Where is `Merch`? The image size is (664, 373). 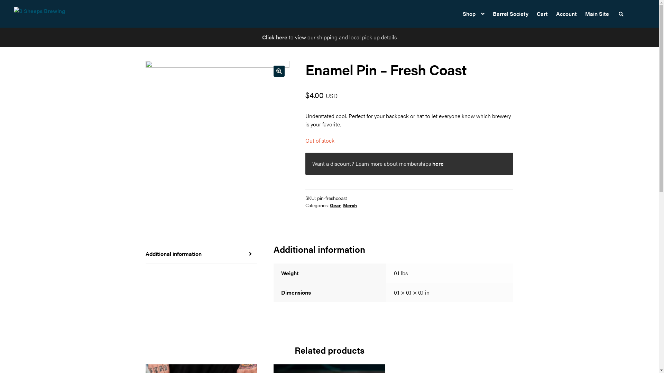 Merch is located at coordinates (350, 205).